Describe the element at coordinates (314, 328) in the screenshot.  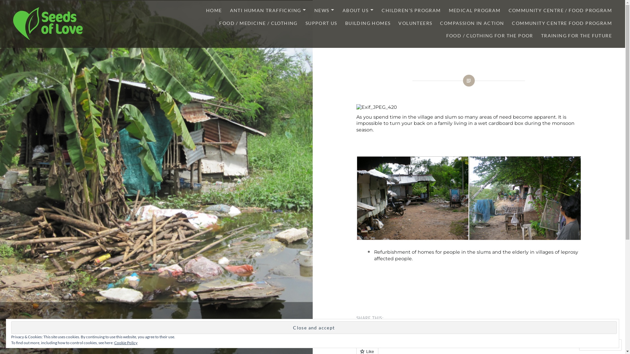
I see `Close and accept` at that location.